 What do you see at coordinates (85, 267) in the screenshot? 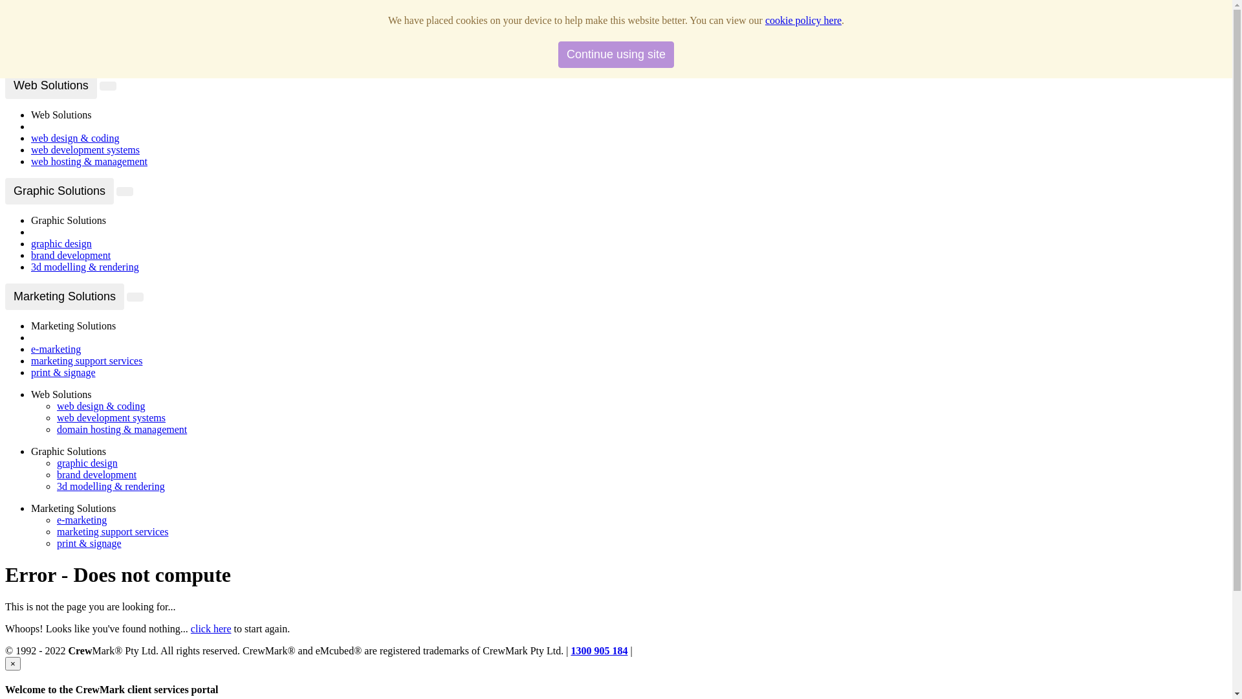
I see `3d modelling & rendering` at bounding box center [85, 267].